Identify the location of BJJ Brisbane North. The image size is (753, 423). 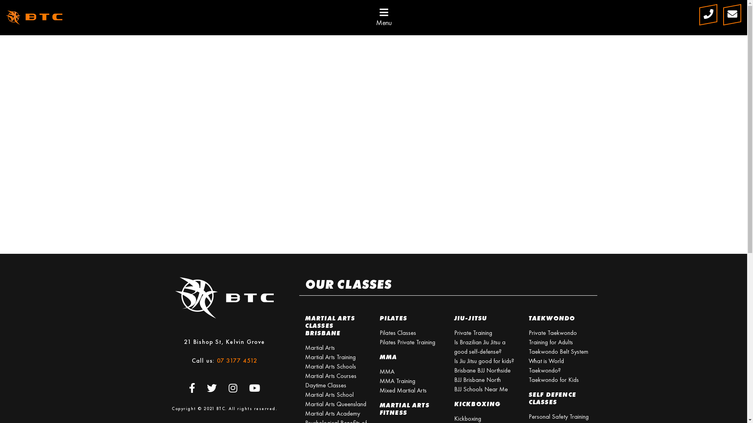
(478, 380).